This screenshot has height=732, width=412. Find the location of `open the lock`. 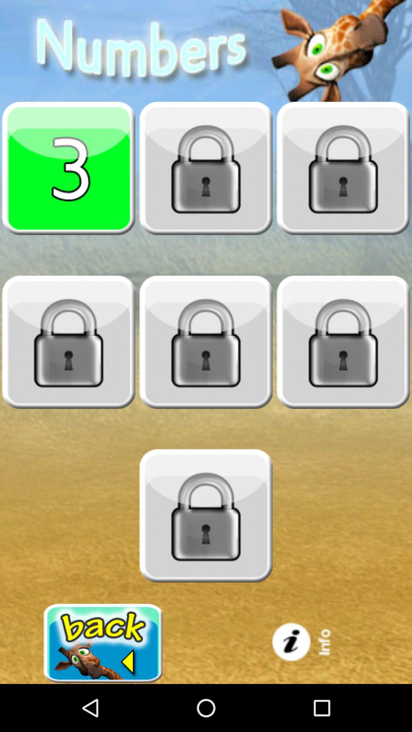

open the lock is located at coordinates (206, 342).